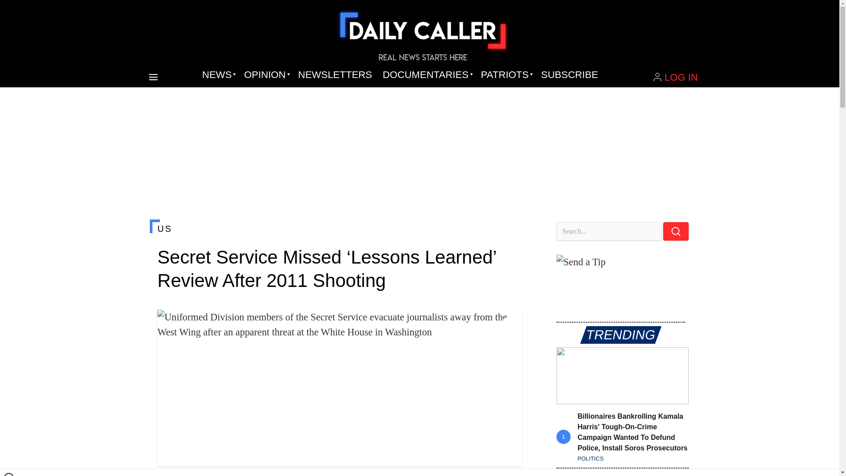 This screenshot has width=846, height=476. Describe the element at coordinates (505, 75) in the screenshot. I see `PATRIOTS` at that location.